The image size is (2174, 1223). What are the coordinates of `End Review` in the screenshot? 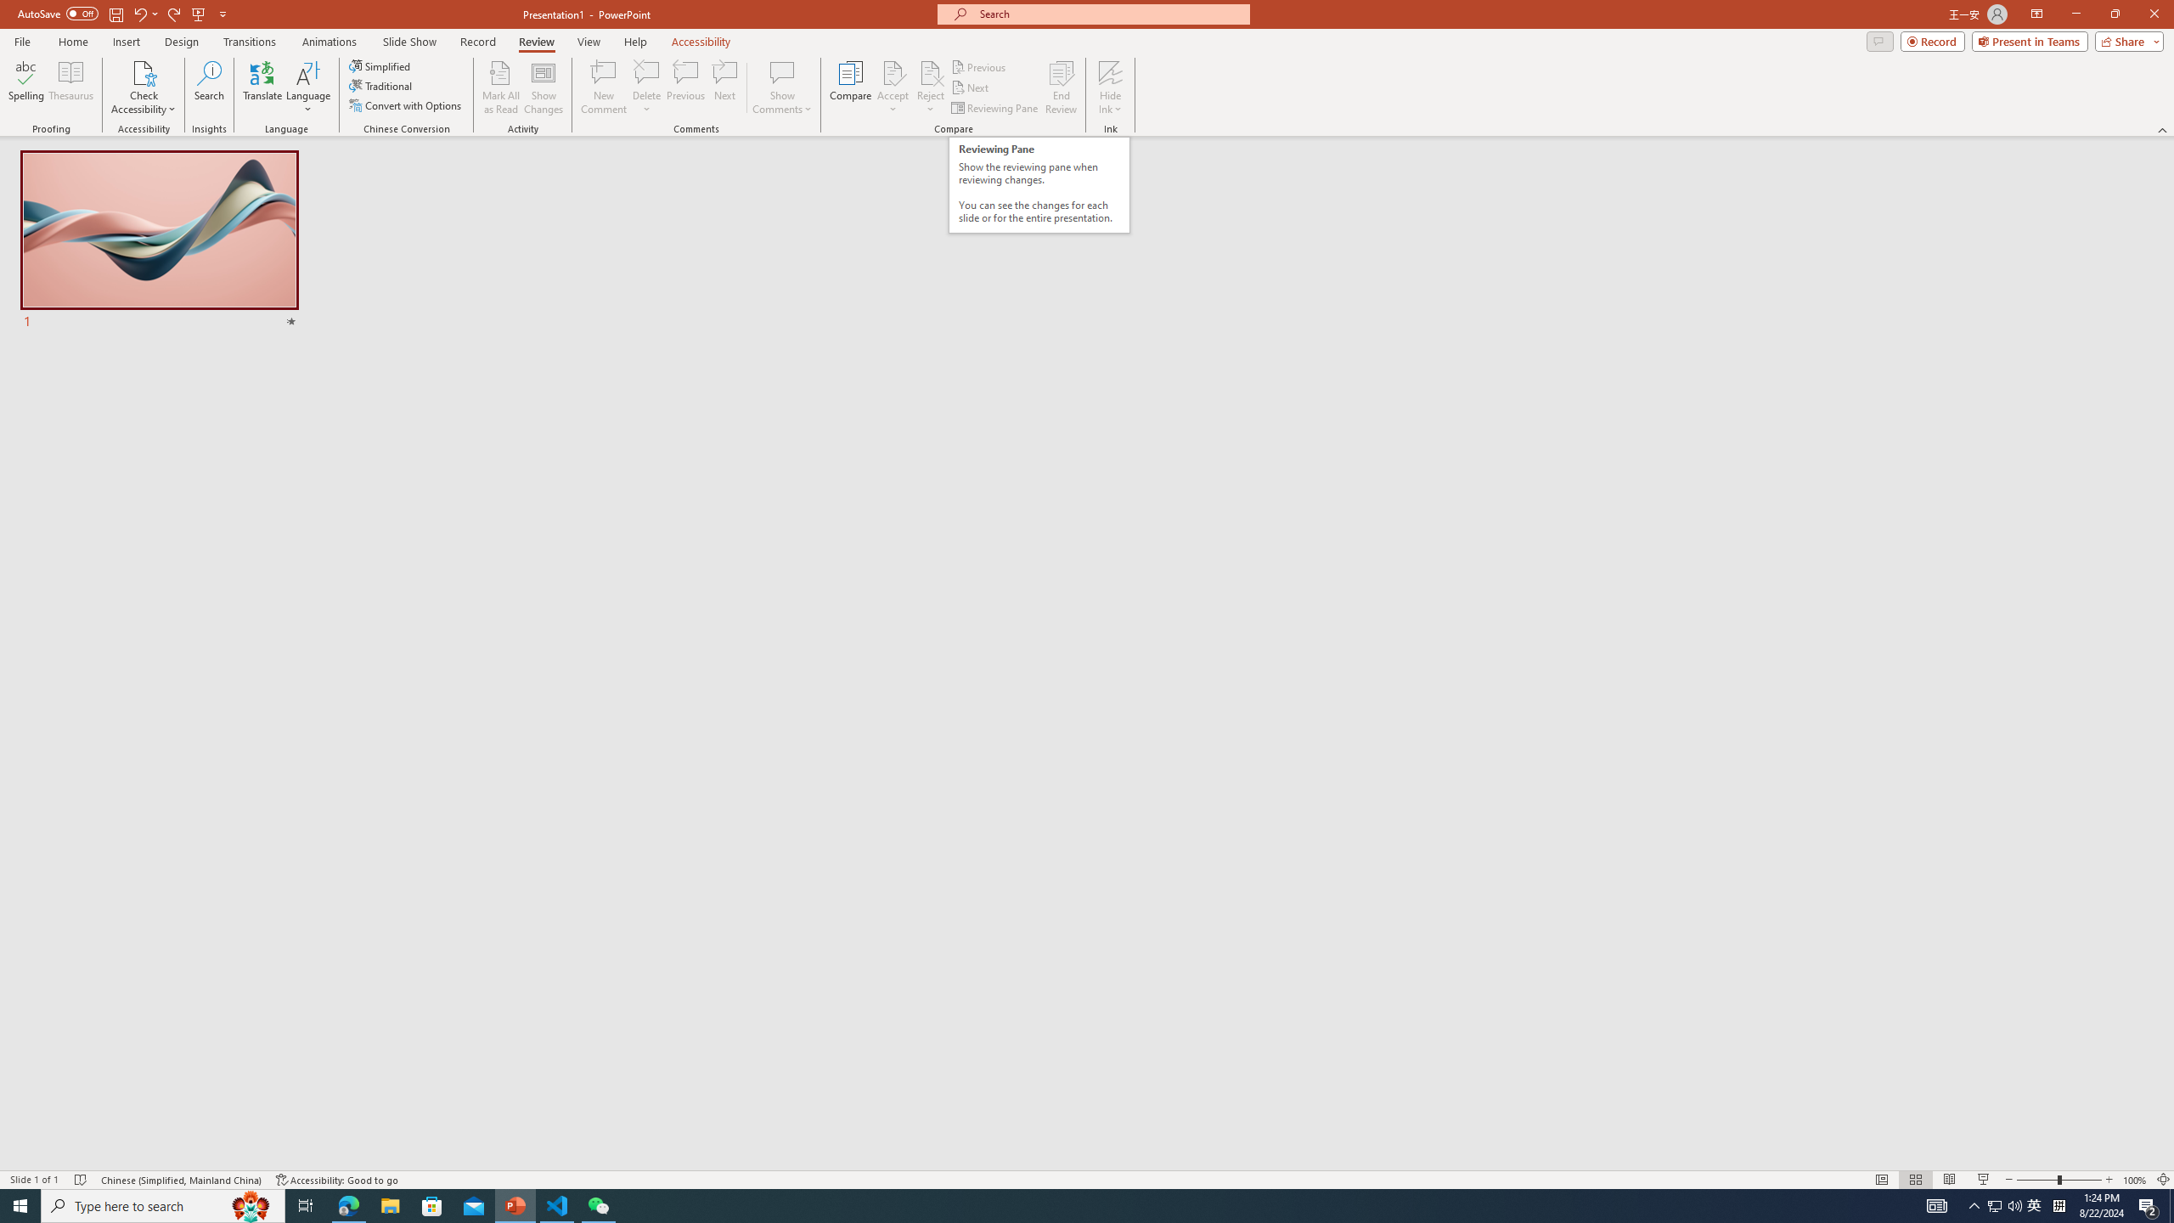 It's located at (1060, 87).